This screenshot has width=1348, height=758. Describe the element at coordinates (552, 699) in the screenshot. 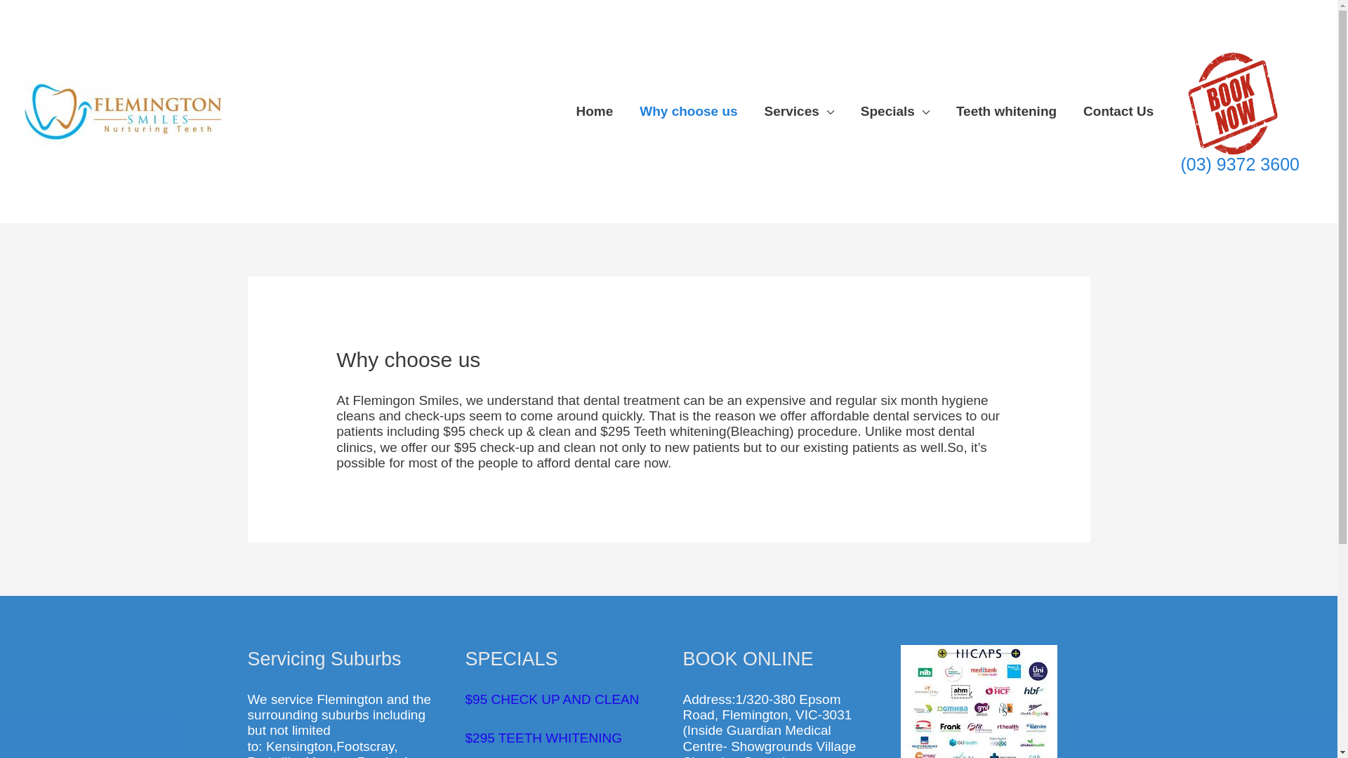

I see `$95 CHECK UP AND CLEAN` at that location.